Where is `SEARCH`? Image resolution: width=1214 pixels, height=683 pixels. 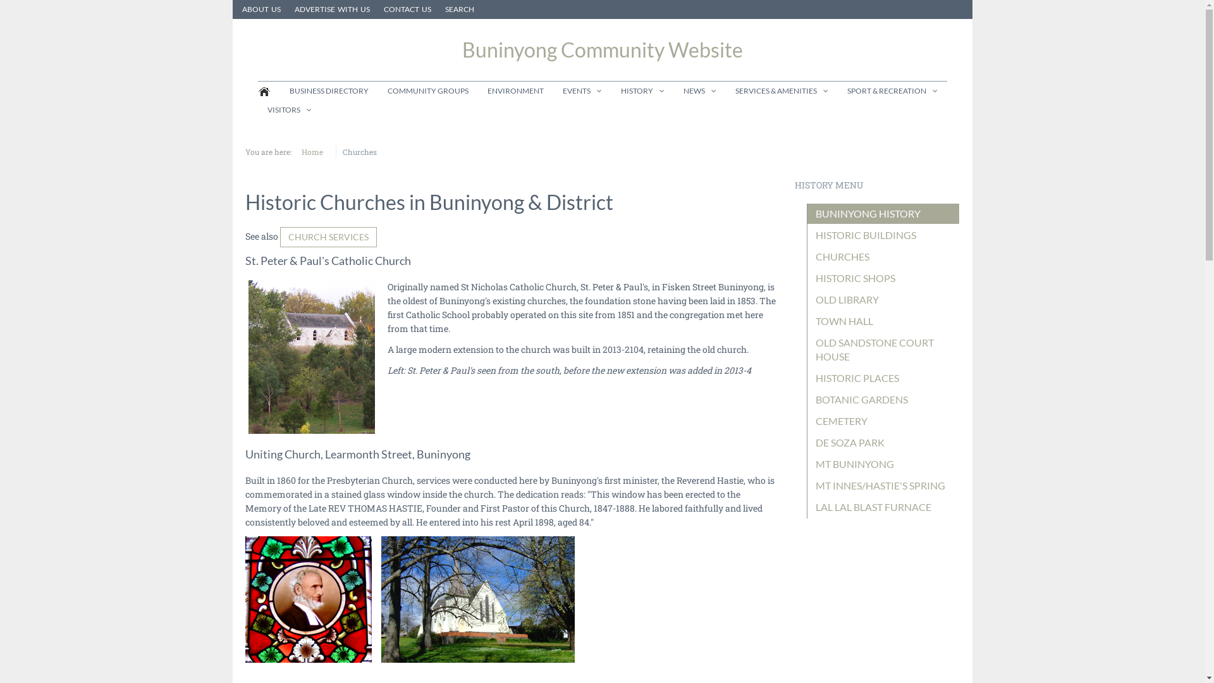
SEARCH is located at coordinates (460, 9).